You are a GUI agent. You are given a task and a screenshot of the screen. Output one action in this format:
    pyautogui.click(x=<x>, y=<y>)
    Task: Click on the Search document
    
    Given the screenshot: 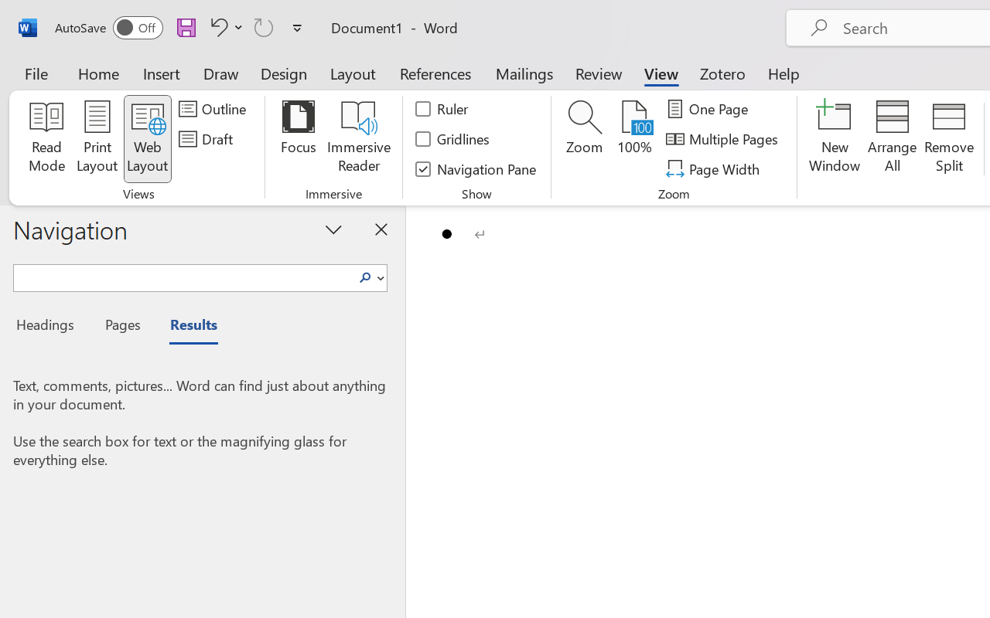 What is the action you would take?
    pyautogui.click(x=183, y=276)
    